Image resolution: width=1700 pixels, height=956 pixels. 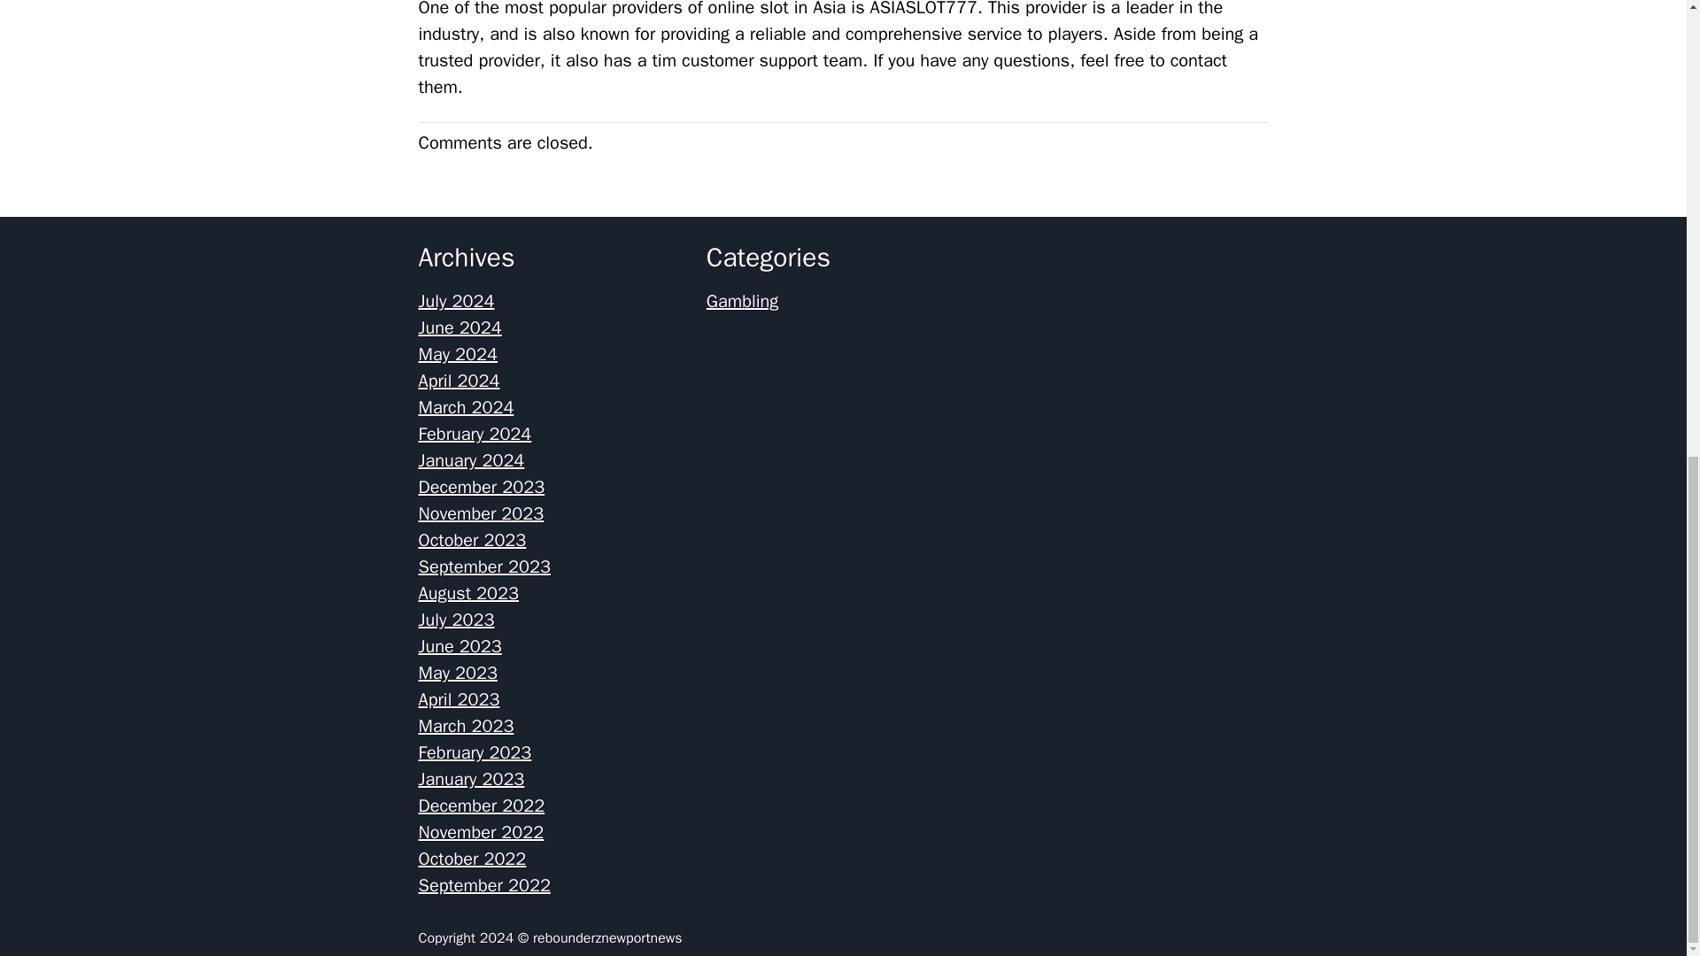 What do you see at coordinates (483, 885) in the screenshot?
I see `September 2022` at bounding box center [483, 885].